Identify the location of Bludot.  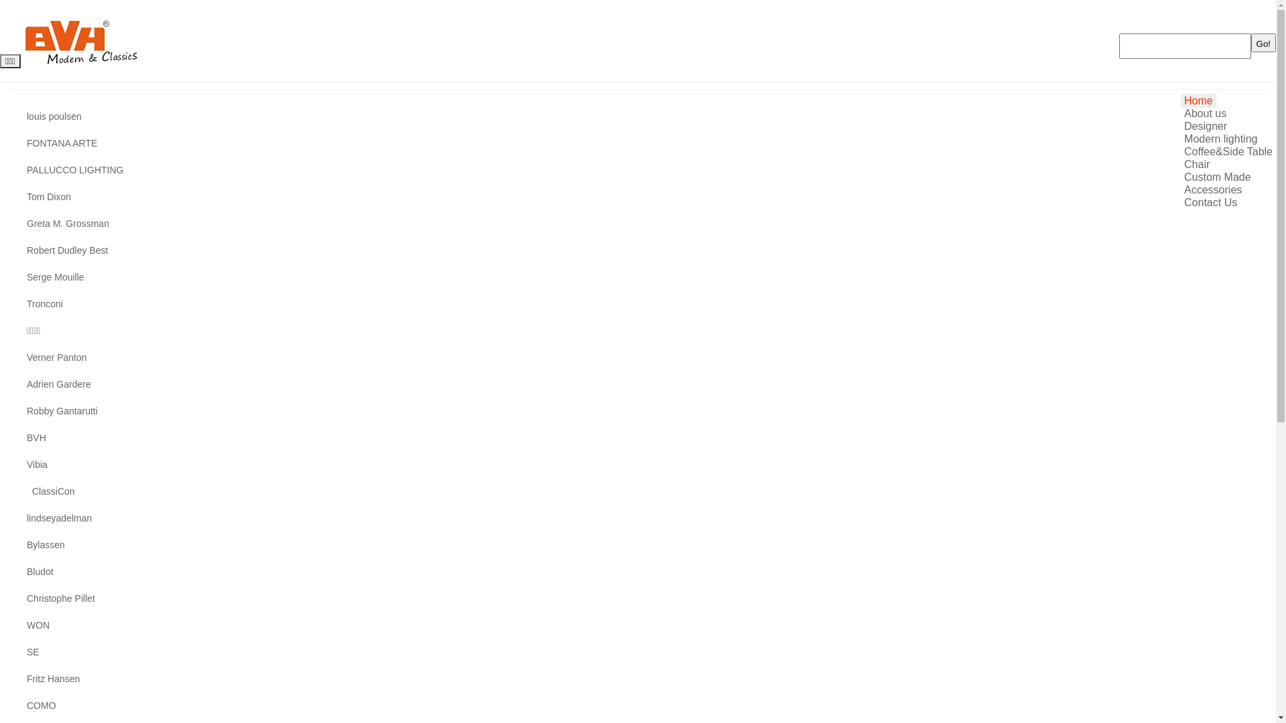
(40, 572).